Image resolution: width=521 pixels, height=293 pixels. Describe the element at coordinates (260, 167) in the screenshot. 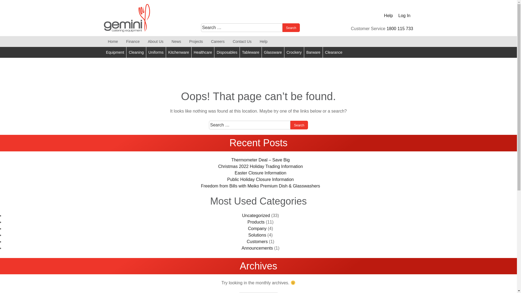

I see `Christmas 2022 Holiday Trading Information` at that location.